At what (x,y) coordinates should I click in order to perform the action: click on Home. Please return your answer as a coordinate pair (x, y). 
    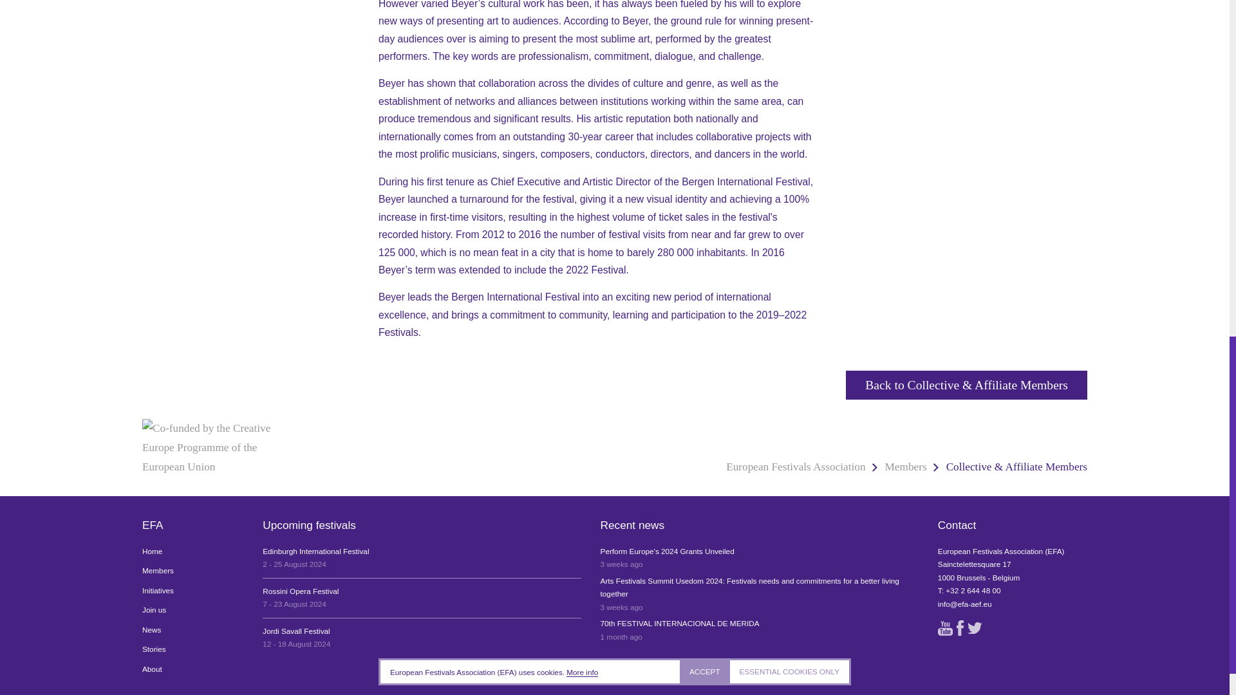
    Looking at the image, I should click on (192, 570).